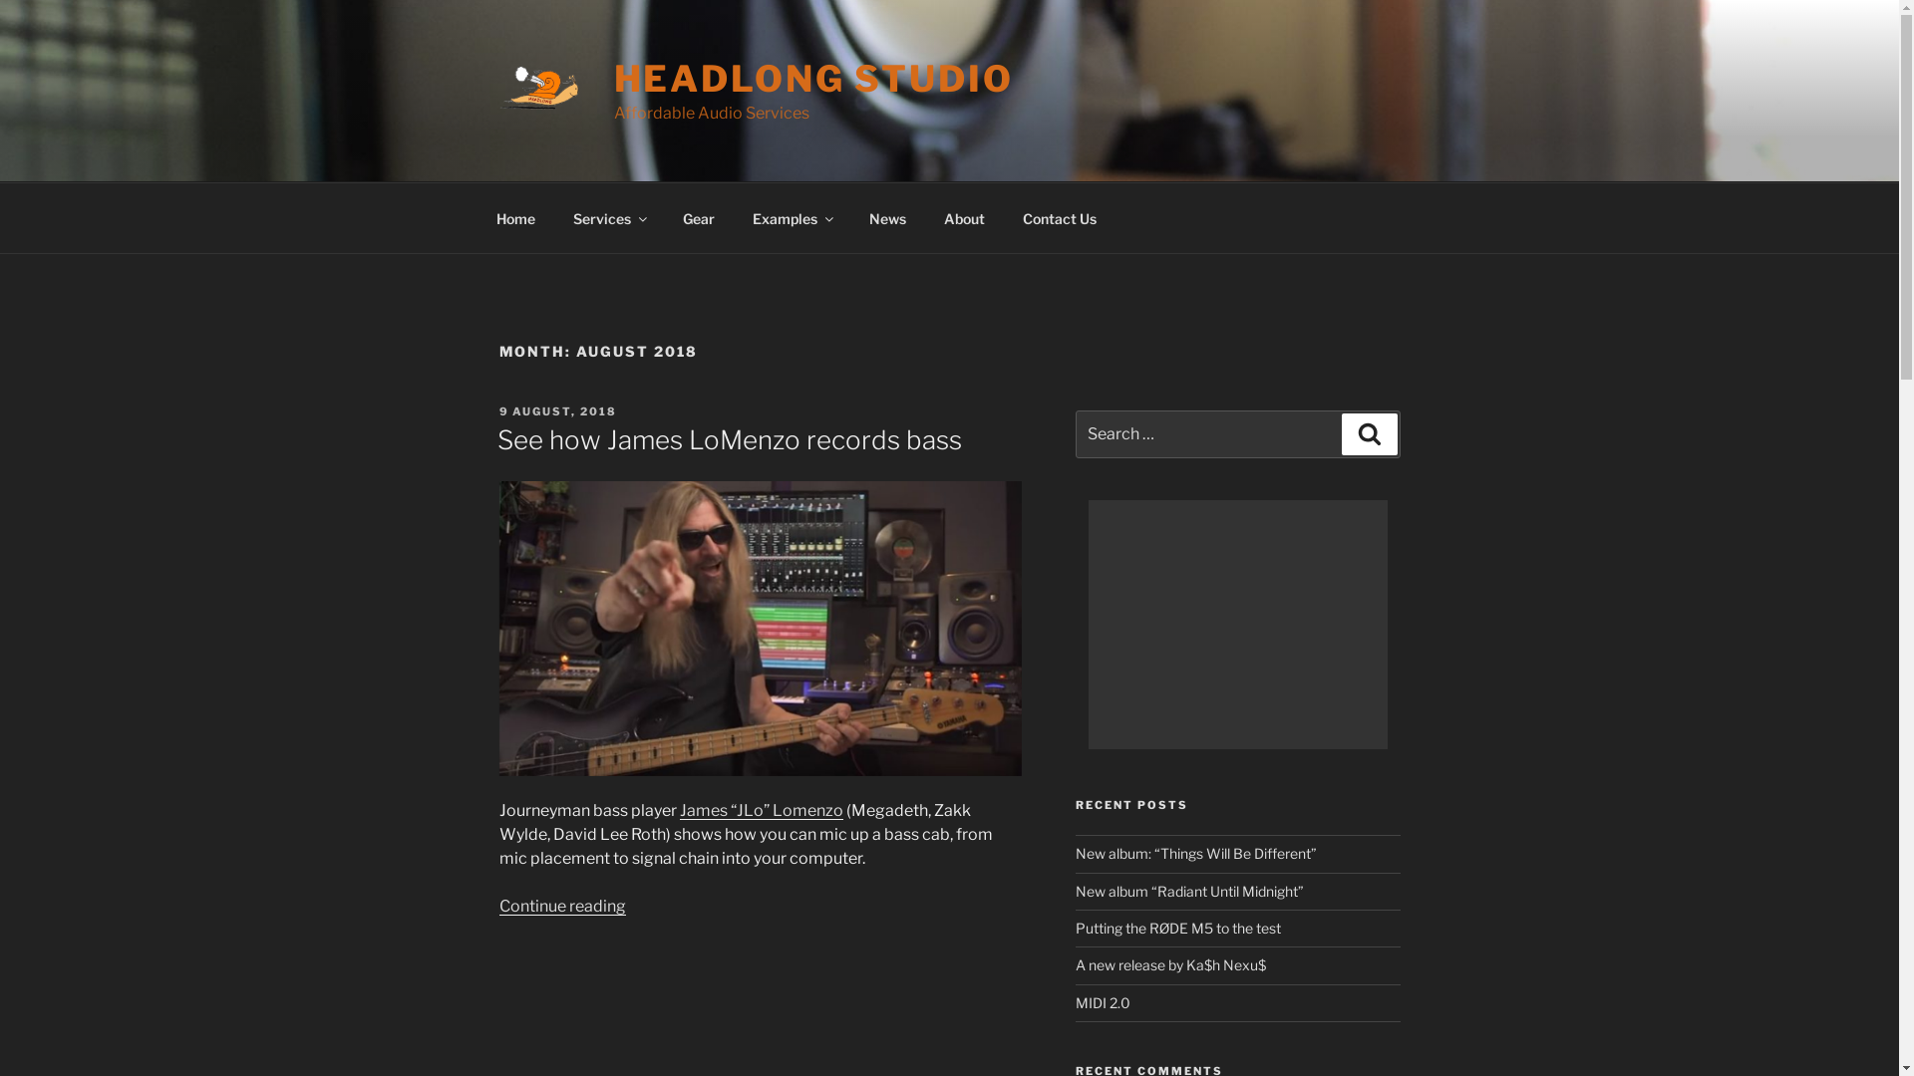 Image resolution: width=1914 pixels, height=1076 pixels. Describe the element at coordinates (700, 217) in the screenshot. I see `Gear` at that location.